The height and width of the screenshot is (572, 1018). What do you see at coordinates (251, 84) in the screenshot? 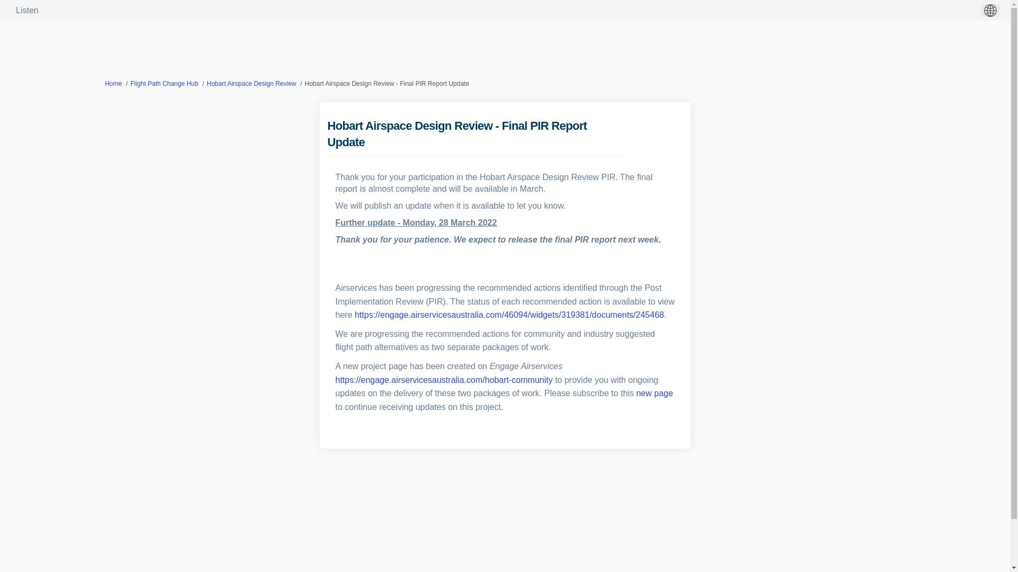
I see `Hobart Airspace Design Review` at bounding box center [251, 84].